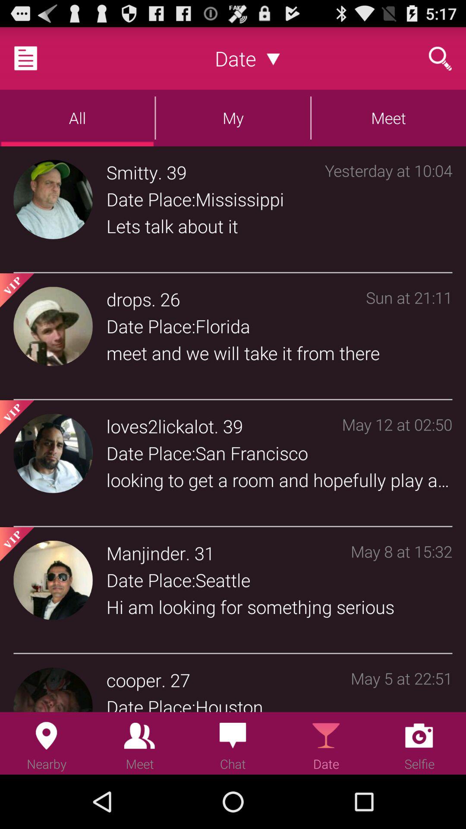  What do you see at coordinates (279, 226) in the screenshot?
I see `press lets talk about app` at bounding box center [279, 226].